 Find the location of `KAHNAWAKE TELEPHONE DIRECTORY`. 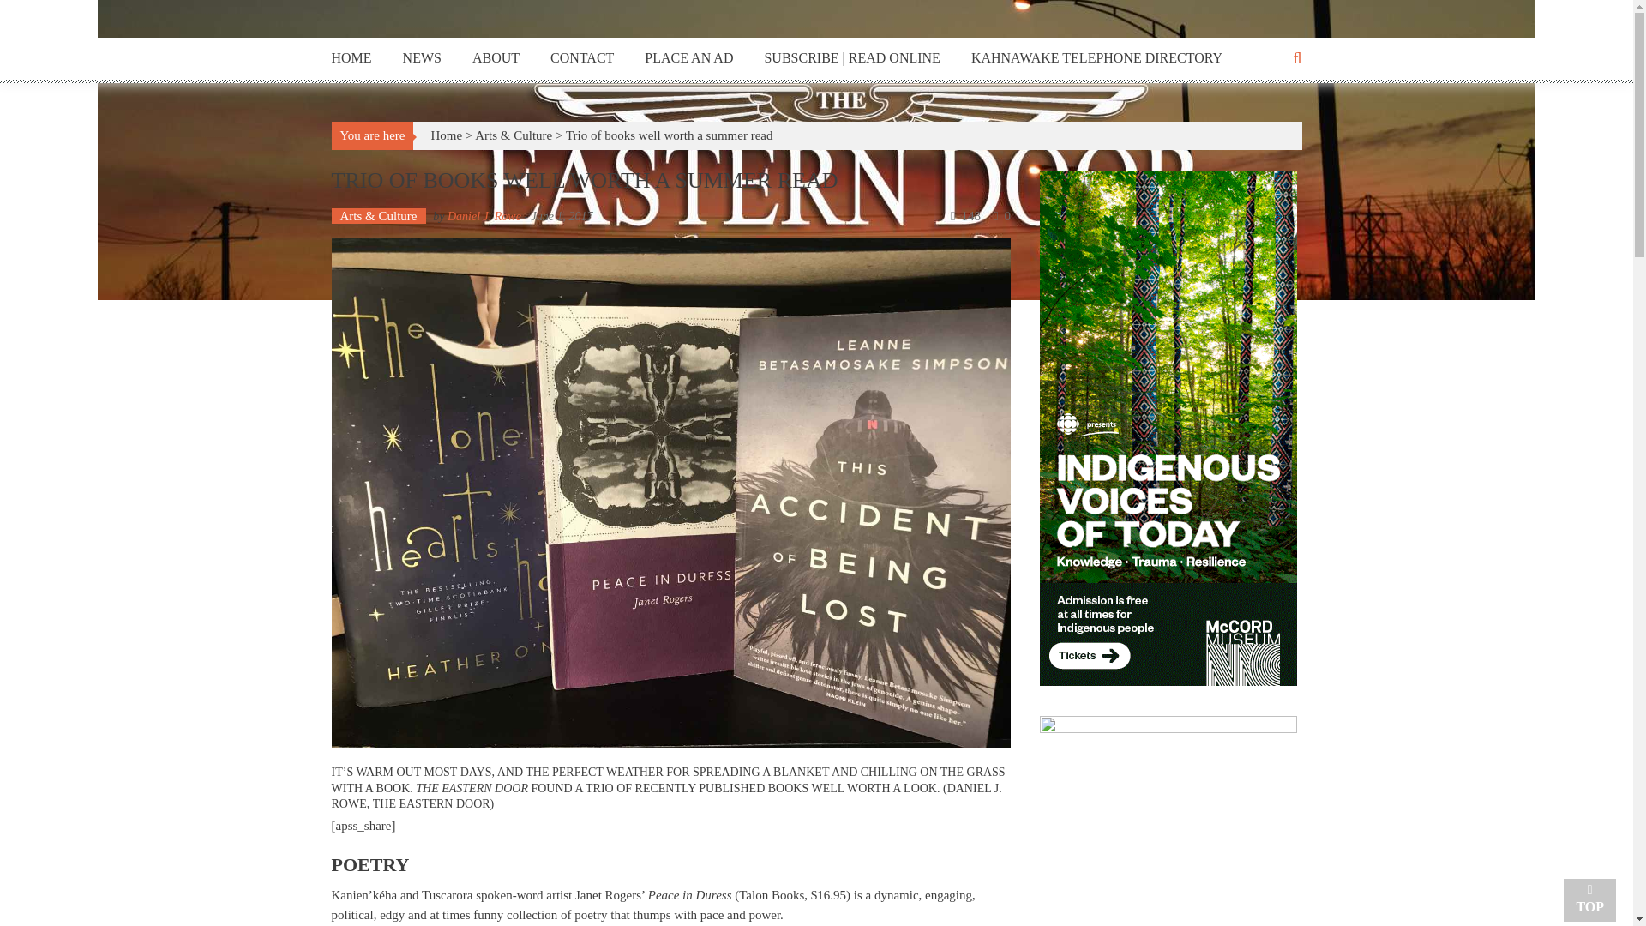

KAHNAWAKE TELEPHONE DIRECTORY is located at coordinates (1096, 58).